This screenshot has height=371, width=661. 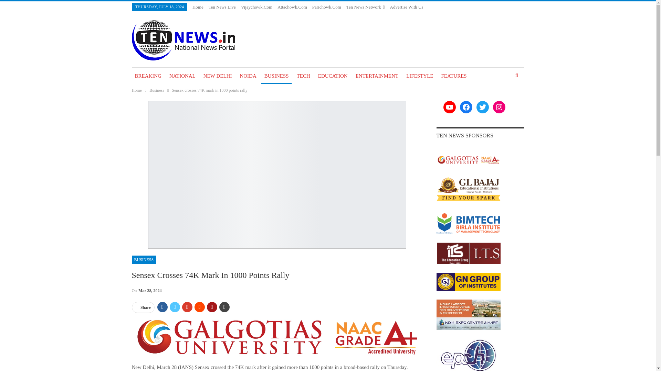 What do you see at coordinates (333, 76) in the screenshot?
I see `EDUCATION` at bounding box center [333, 76].